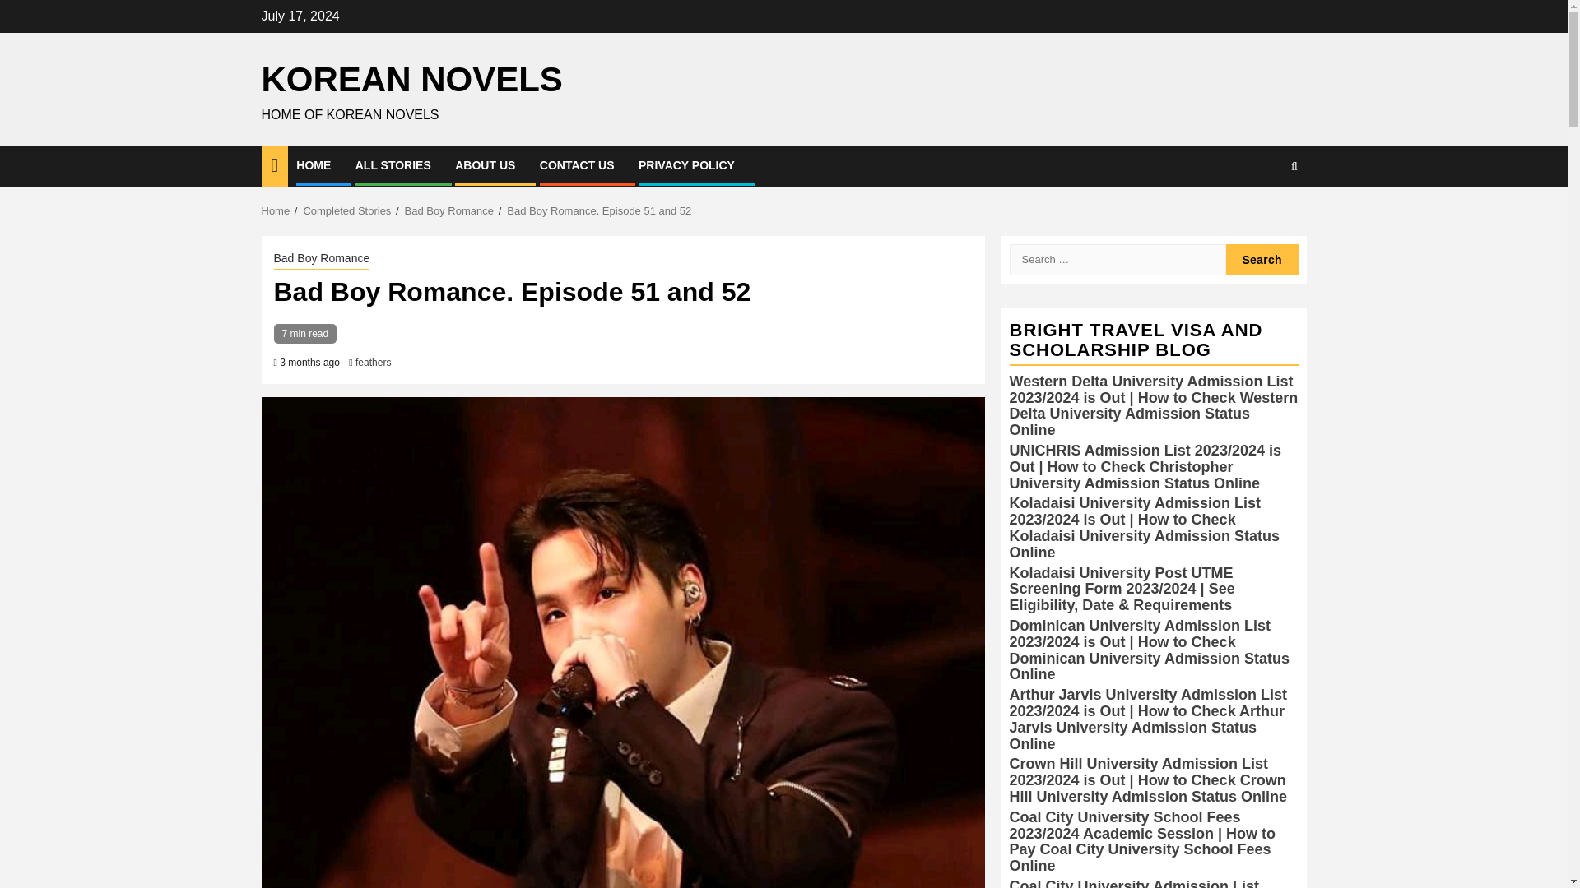  I want to click on KOREAN NOVELS, so click(411, 79).